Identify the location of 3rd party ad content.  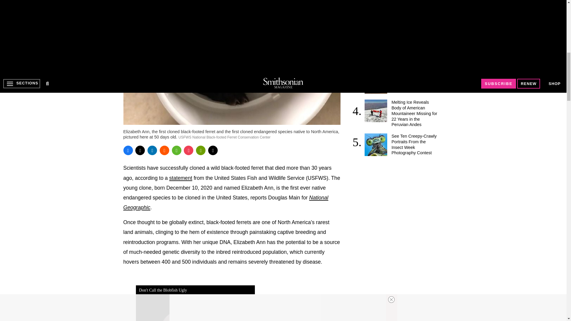
(399, 200).